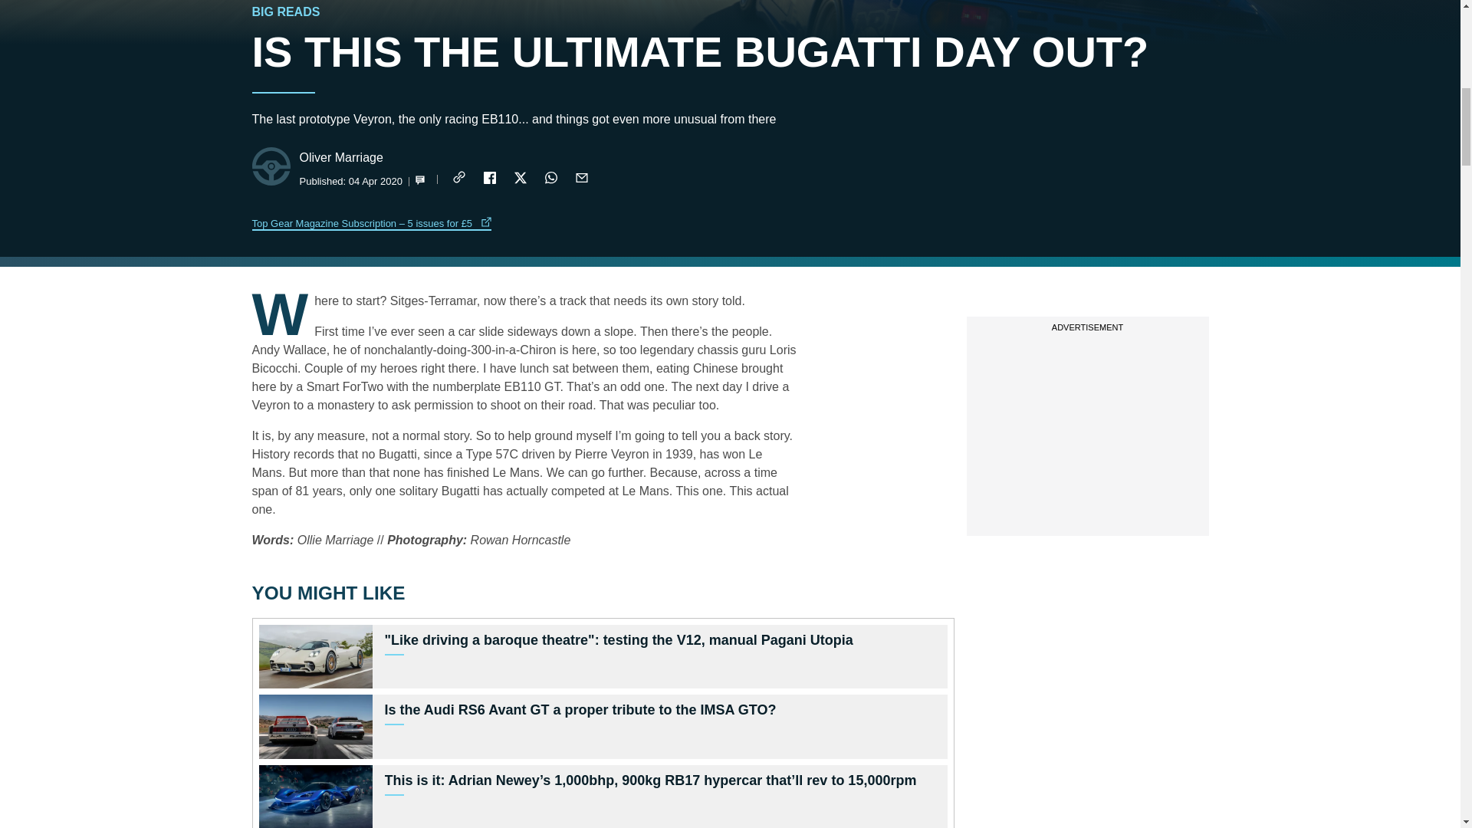 This screenshot has width=1472, height=828. What do you see at coordinates (1087, 434) in the screenshot?
I see `3rd party ad content` at bounding box center [1087, 434].